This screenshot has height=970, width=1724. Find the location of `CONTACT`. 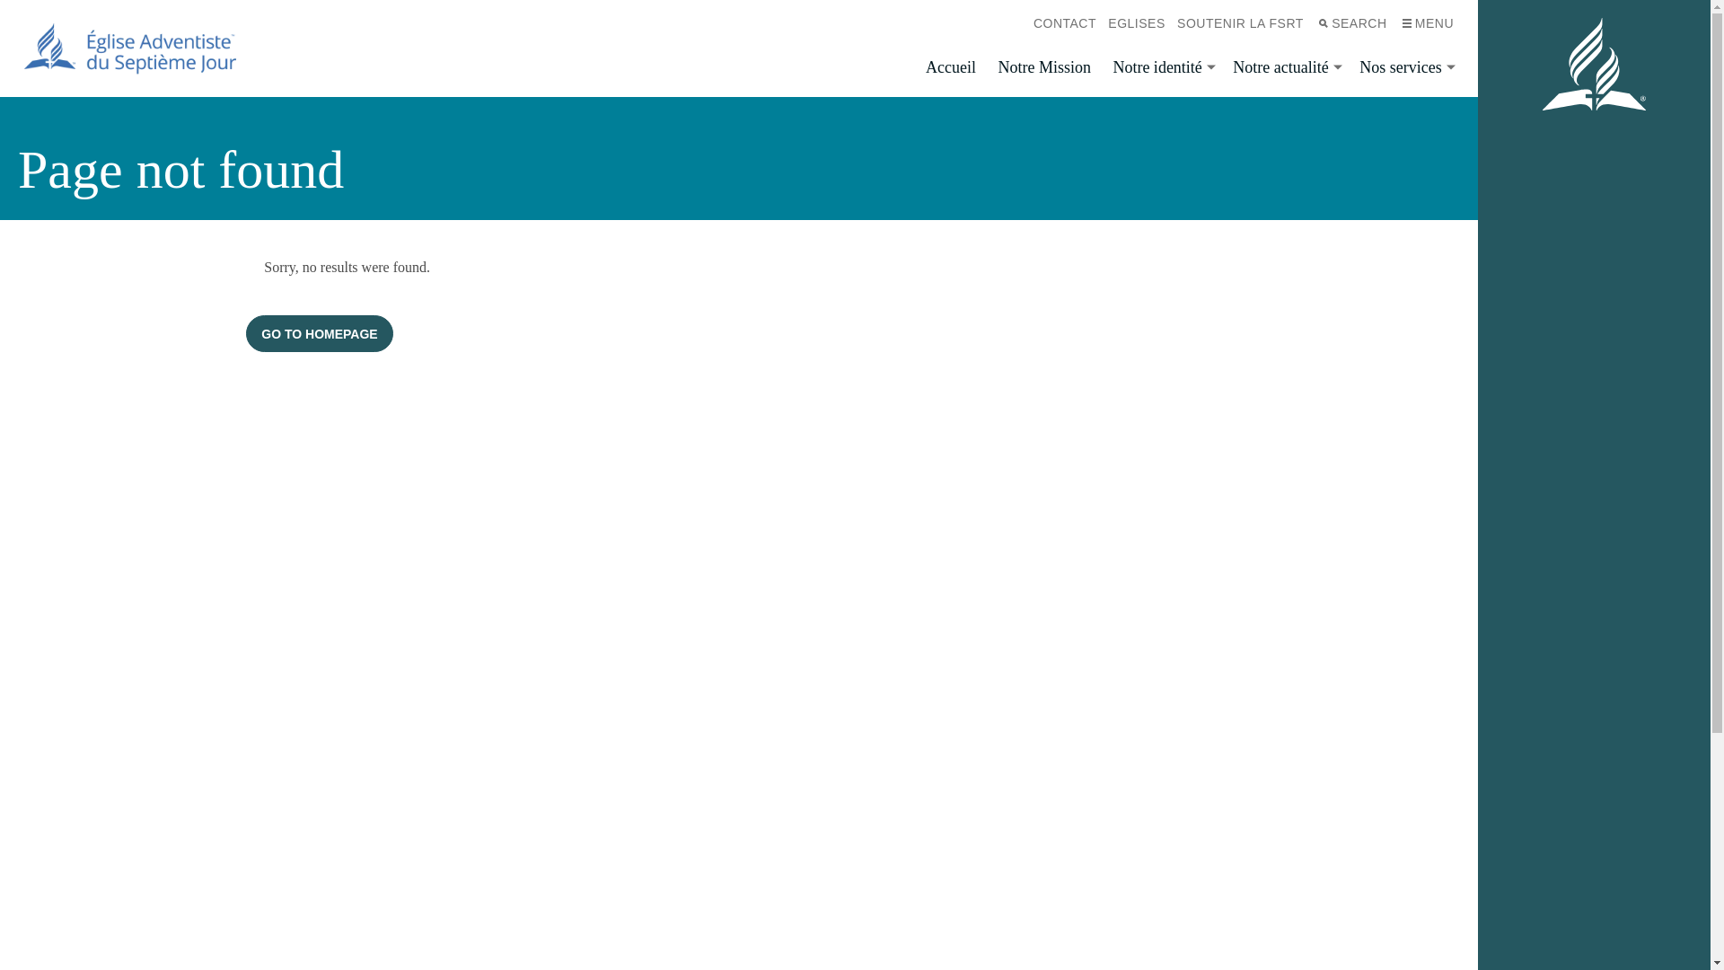

CONTACT is located at coordinates (1065, 23).